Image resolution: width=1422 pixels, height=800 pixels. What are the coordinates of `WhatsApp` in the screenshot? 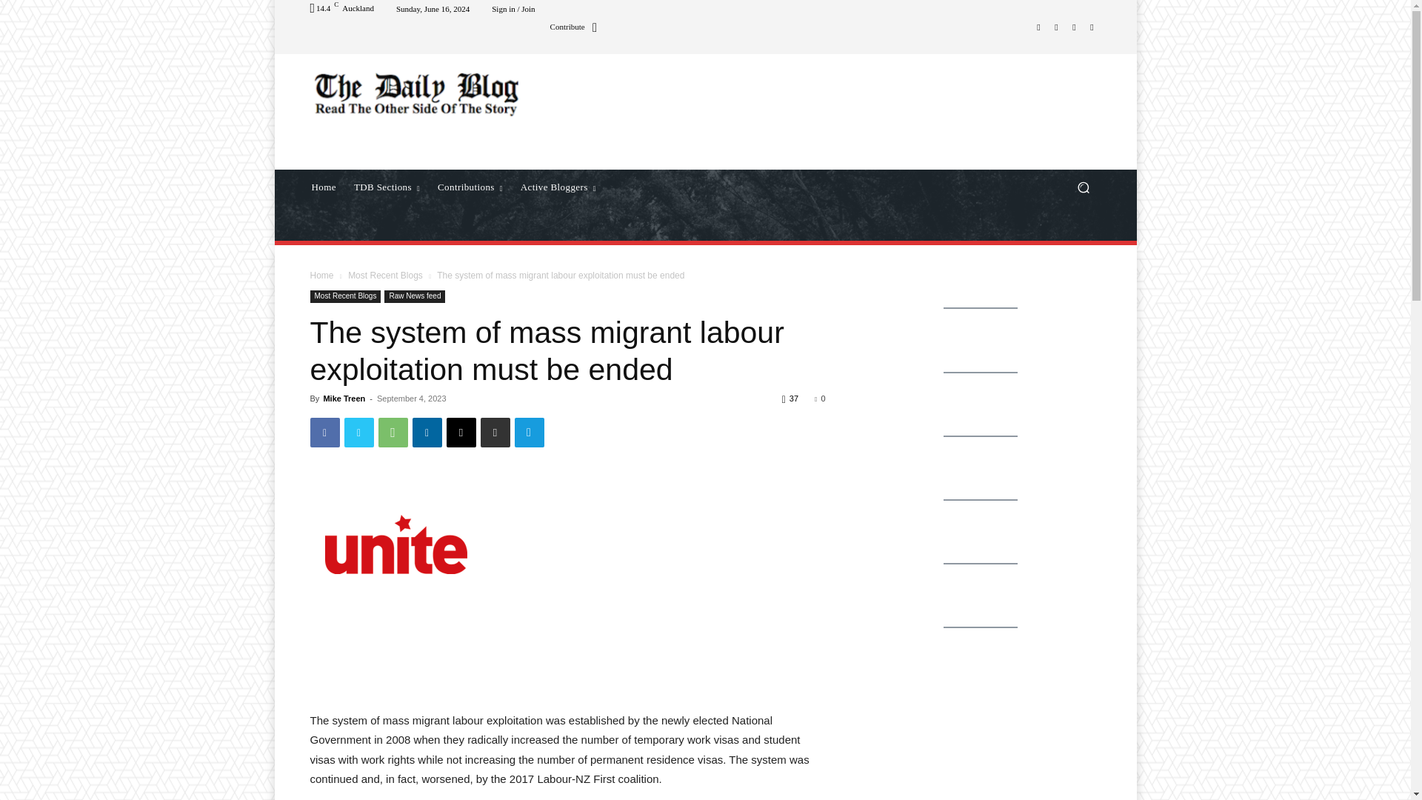 It's located at (393, 432).